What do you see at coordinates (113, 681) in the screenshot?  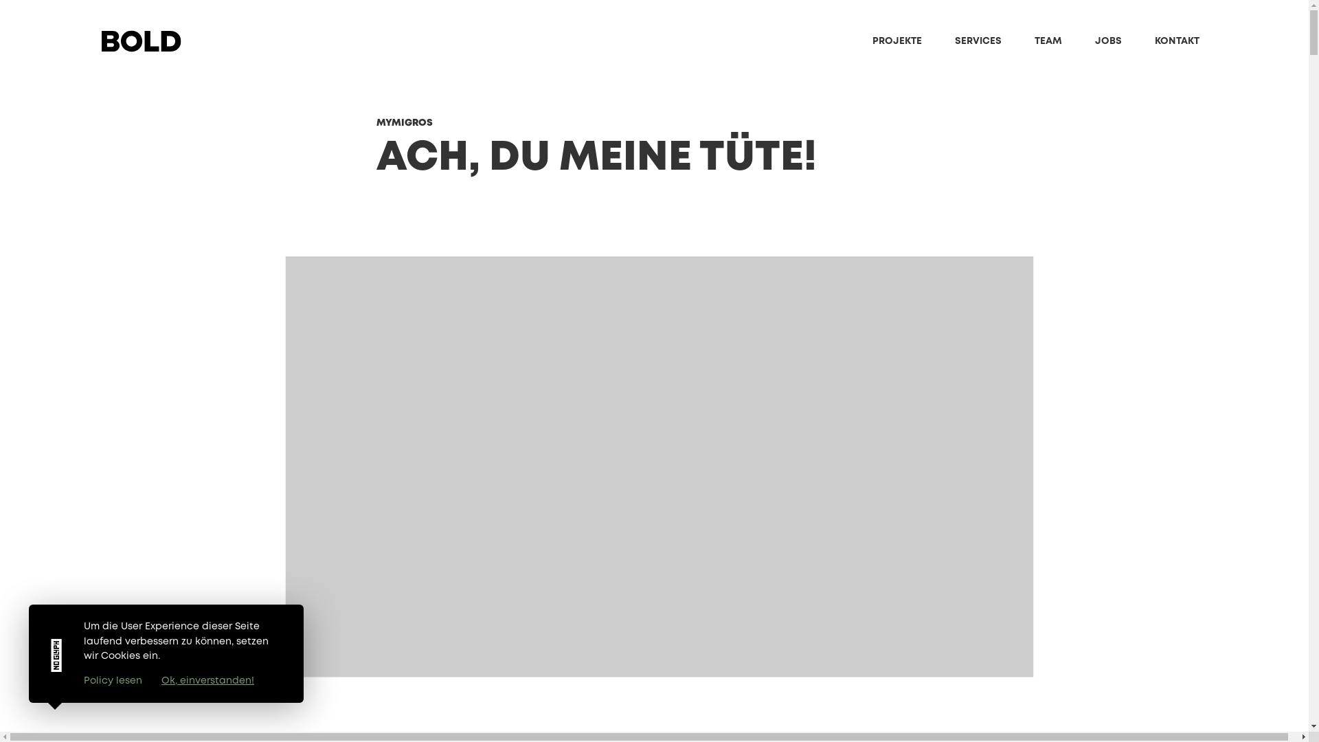 I see `Policy lesen` at bounding box center [113, 681].